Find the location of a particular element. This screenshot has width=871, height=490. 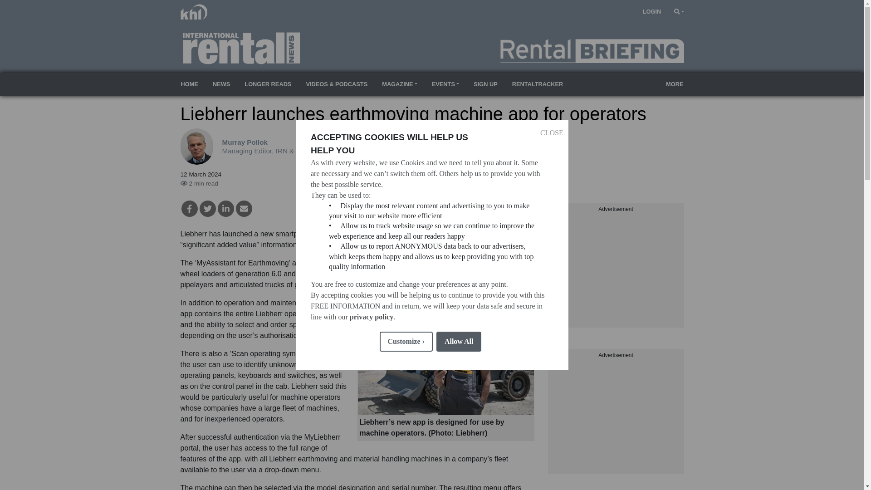

3rd party ad content is located at coordinates (616, 416).